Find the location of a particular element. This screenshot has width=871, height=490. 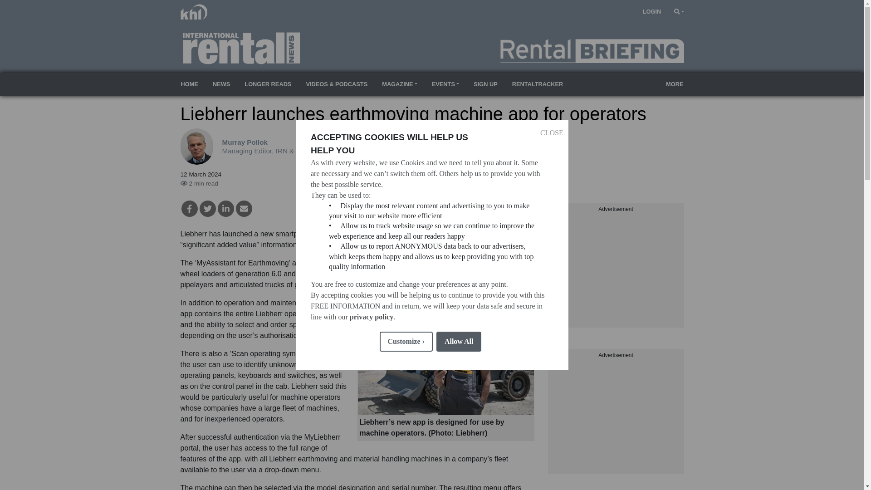

3rd party ad content is located at coordinates (616, 416).